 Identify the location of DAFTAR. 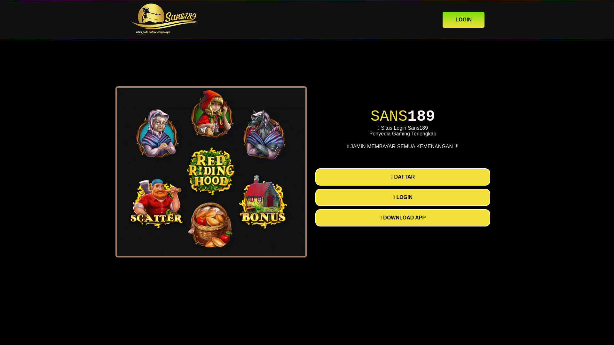
(403, 177).